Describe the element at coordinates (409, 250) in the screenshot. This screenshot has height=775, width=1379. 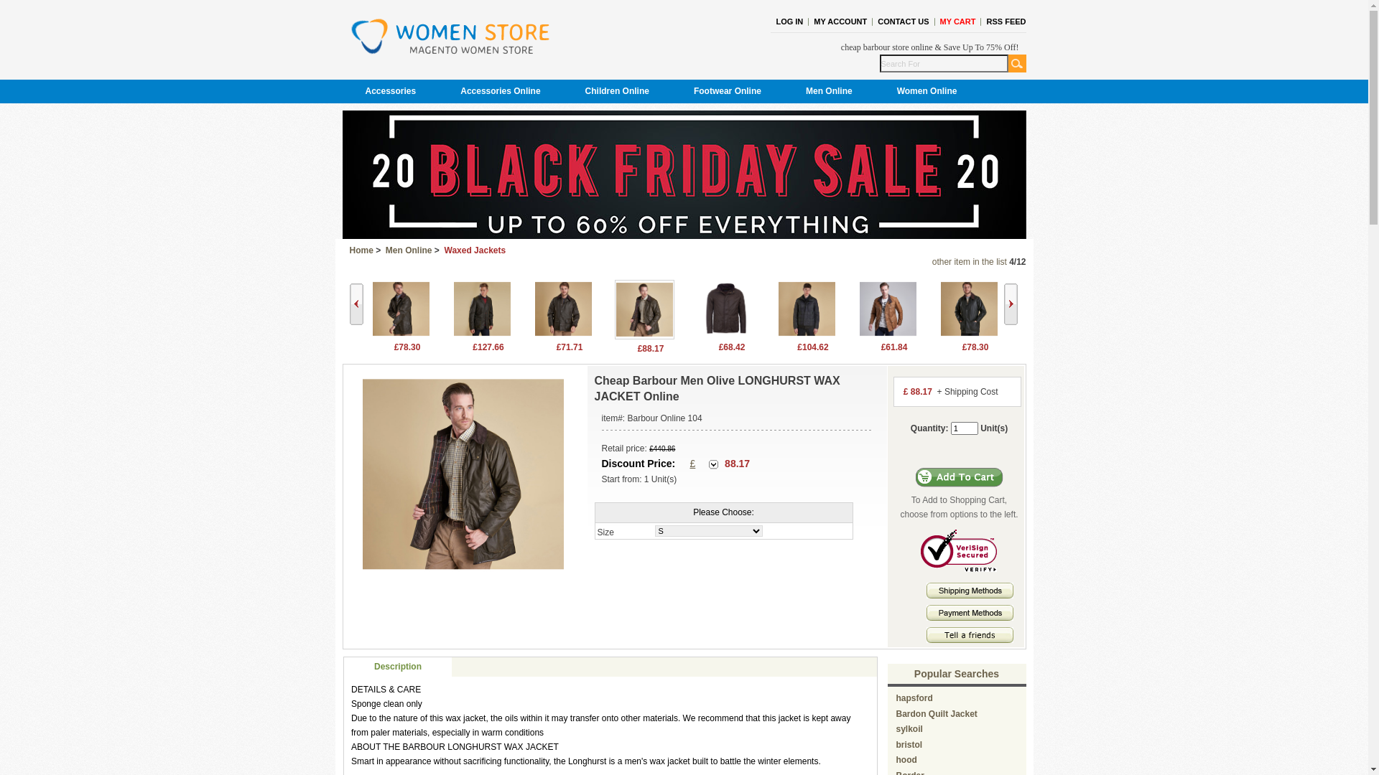
I see `Men Online` at that location.